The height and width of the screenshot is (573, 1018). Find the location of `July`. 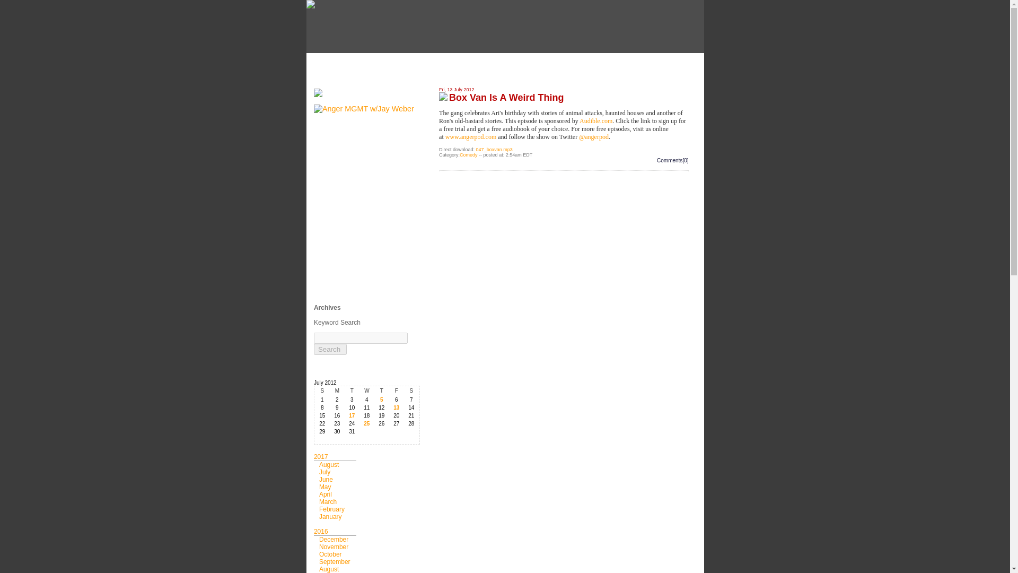

July is located at coordinates (324, 472).